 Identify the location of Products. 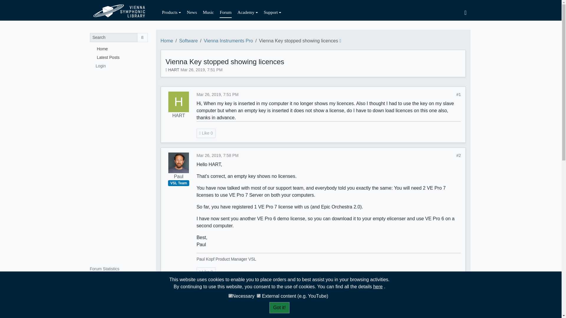
(172, 12).